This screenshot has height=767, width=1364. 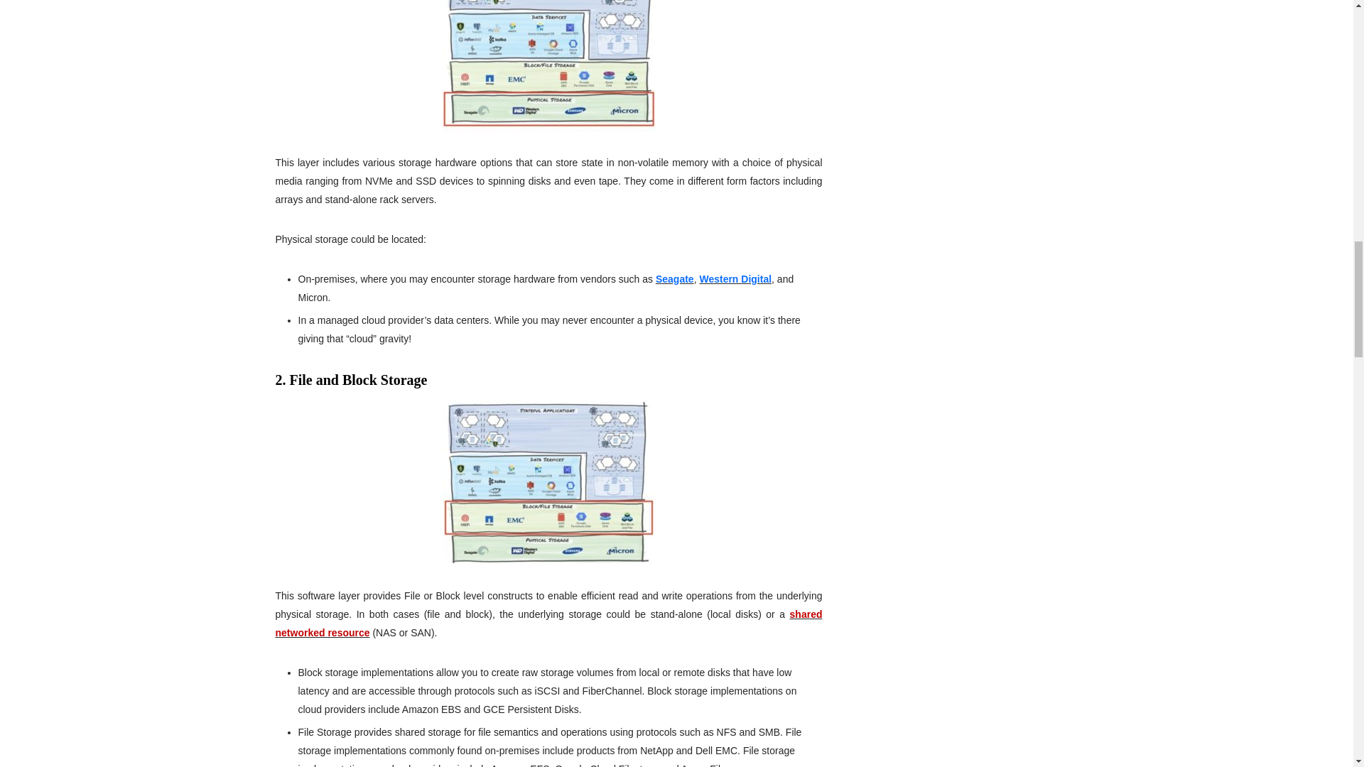 I want to click on Western Digital, so click(x=735, y=278).